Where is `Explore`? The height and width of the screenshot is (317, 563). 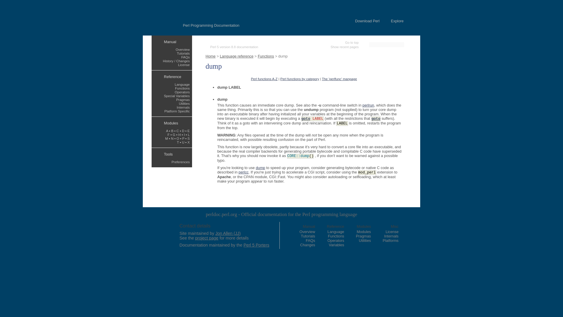 Explore is located at coordinates (397, 21).